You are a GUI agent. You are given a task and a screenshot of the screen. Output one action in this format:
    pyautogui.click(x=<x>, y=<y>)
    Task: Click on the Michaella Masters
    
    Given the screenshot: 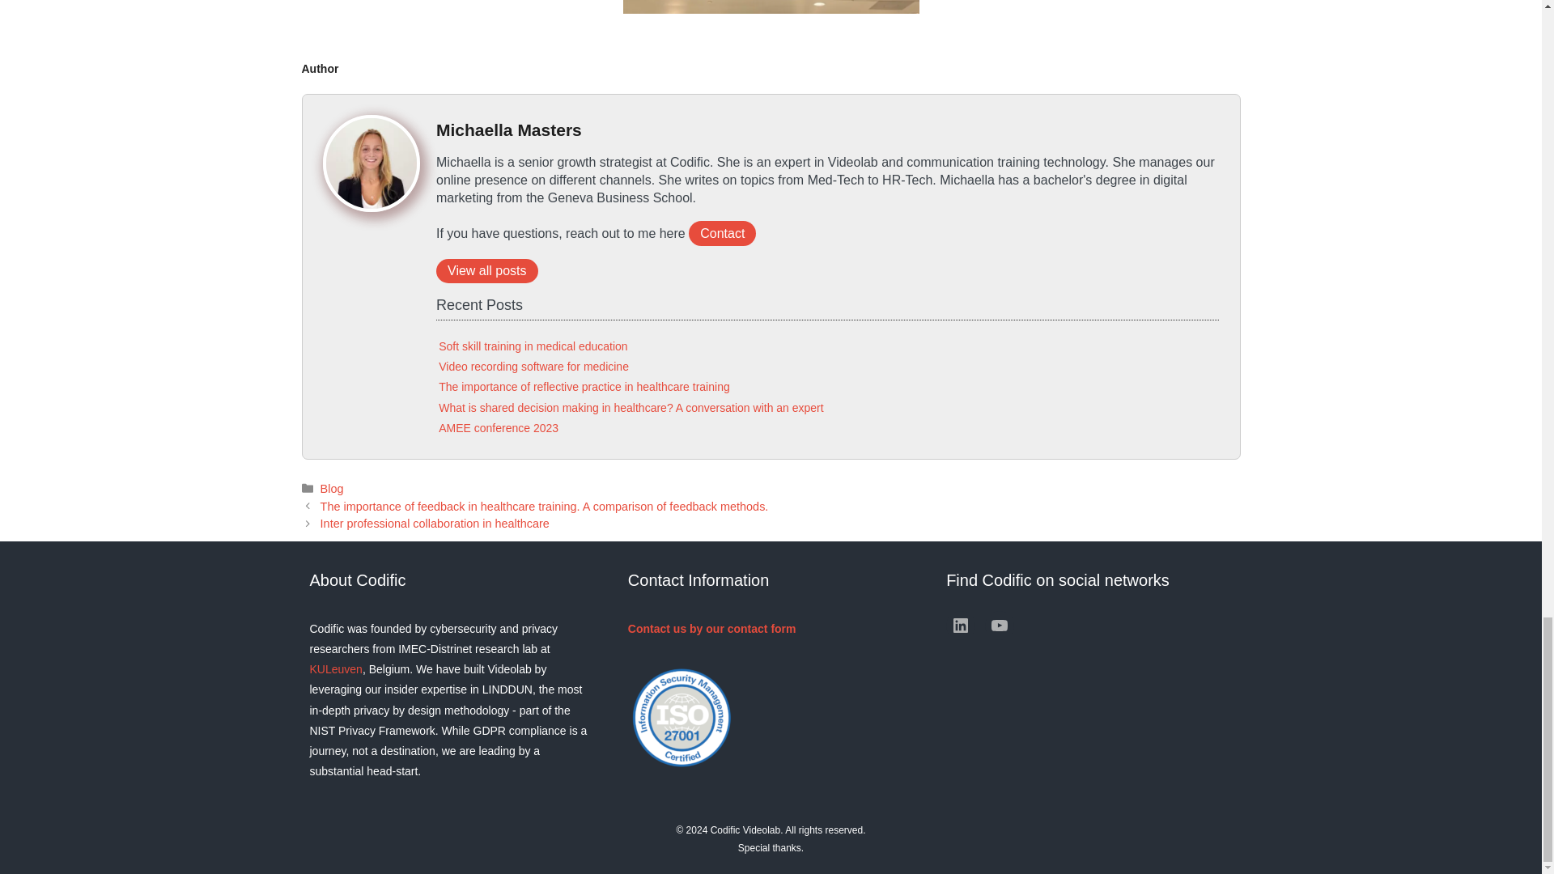 What is the action you would take?
    pyautogui.click(x=508, y=129)
    